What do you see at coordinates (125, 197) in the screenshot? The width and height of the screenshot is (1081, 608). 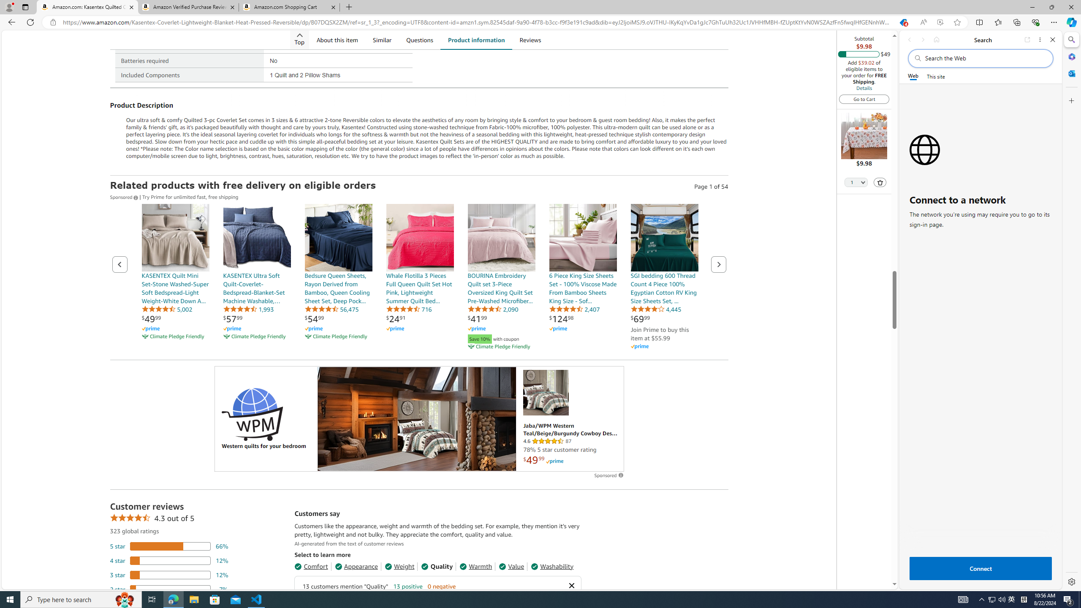 I see `Sponsored ` at bounding box center [125, 197].